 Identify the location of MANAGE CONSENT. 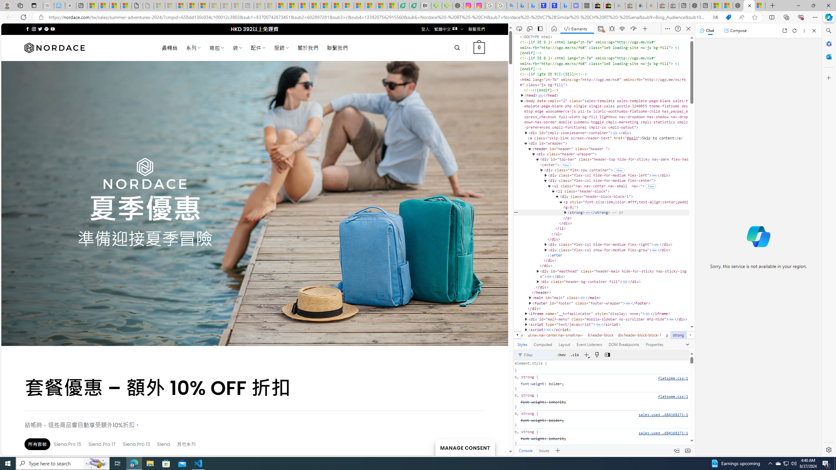
(465, 447).